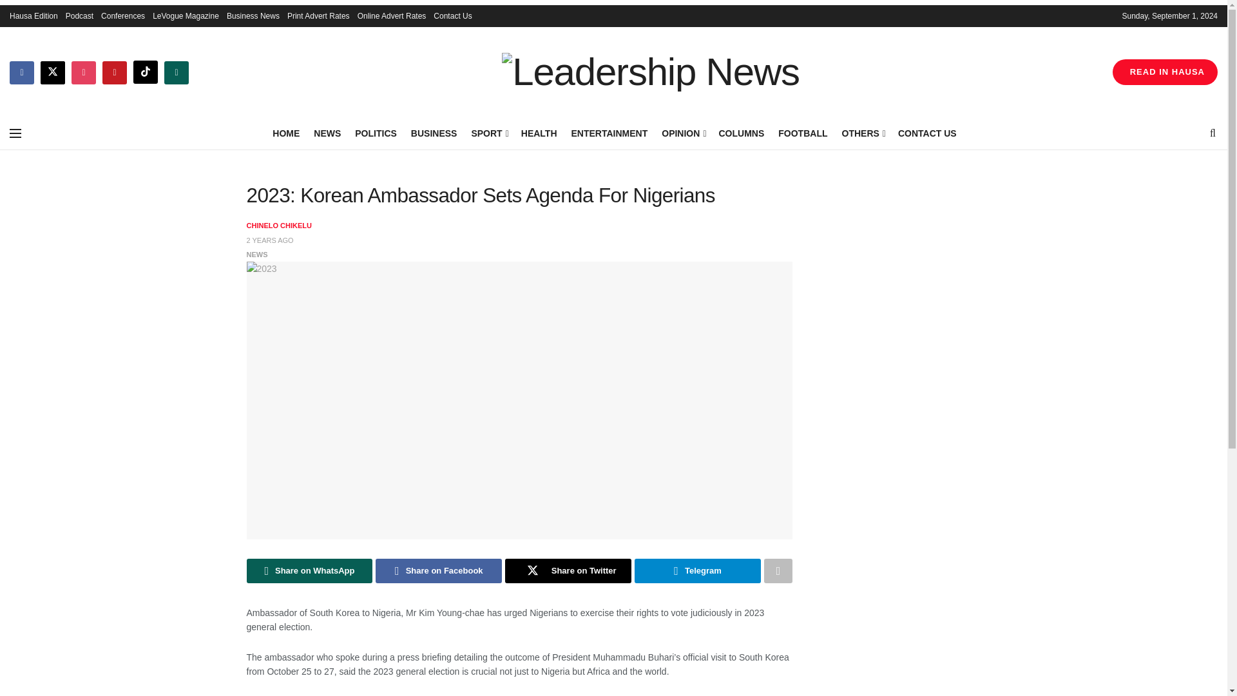 This screenshot has height=696, width=1237. What do you see at coordinates (122, 15) in the screenshot?
I see `Conferences` at bounding box center [122, 15].